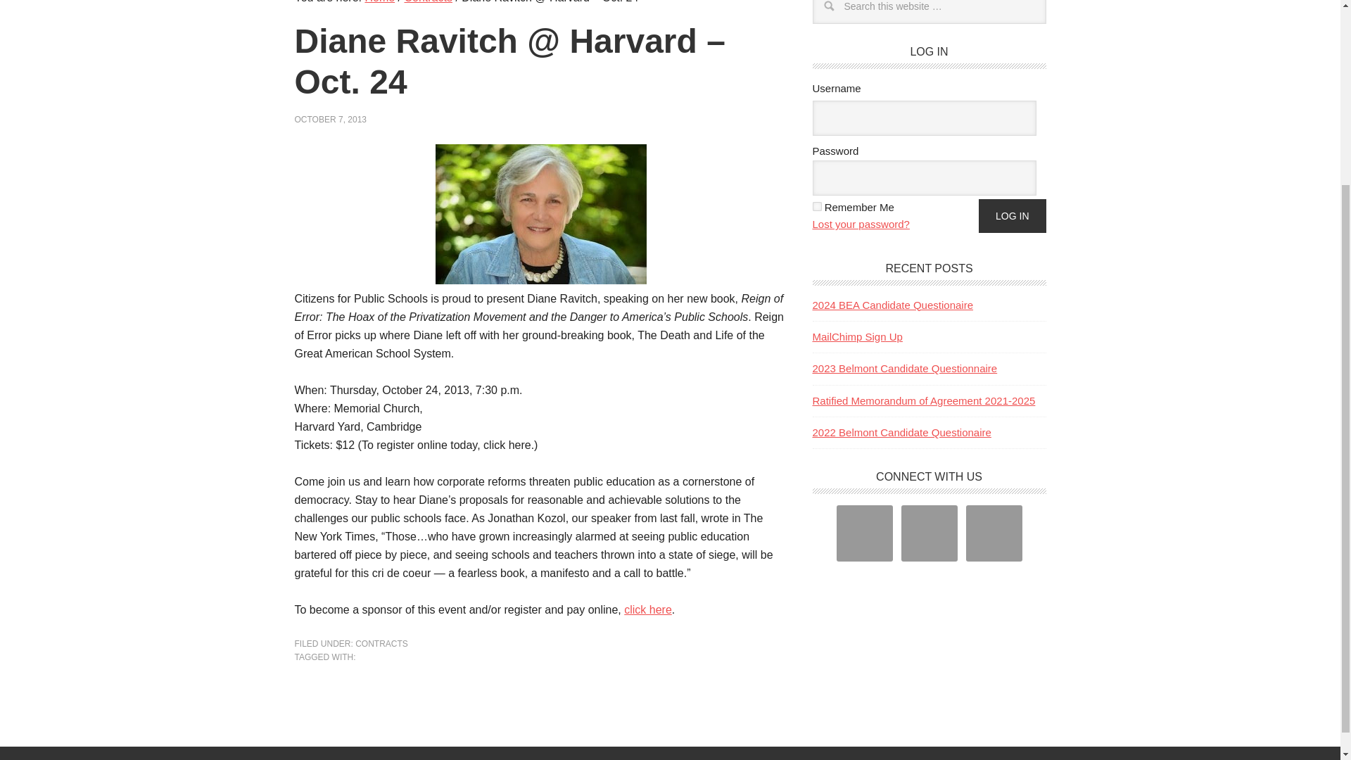 This screenshot has width=1351, height=760. I want to click on Log In, so click(1012, 215).